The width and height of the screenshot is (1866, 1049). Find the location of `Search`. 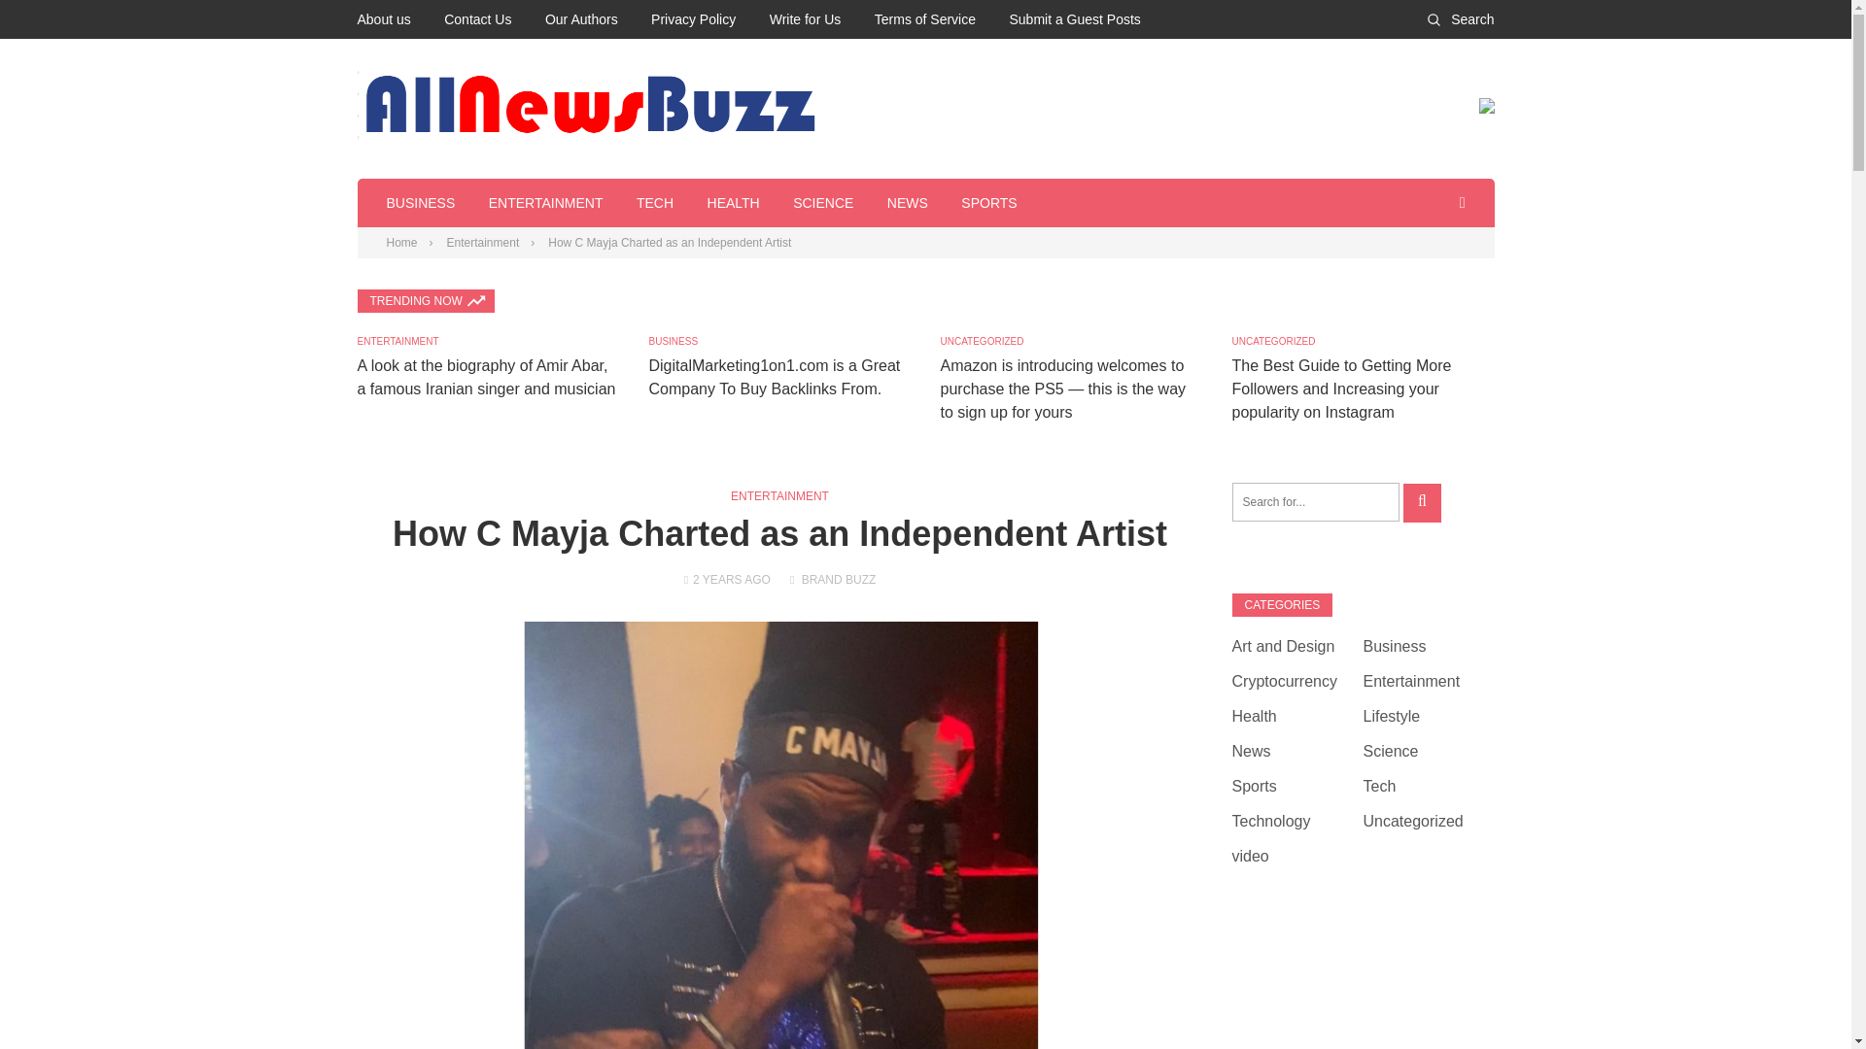

Search is located at coordinates (1460, 19).